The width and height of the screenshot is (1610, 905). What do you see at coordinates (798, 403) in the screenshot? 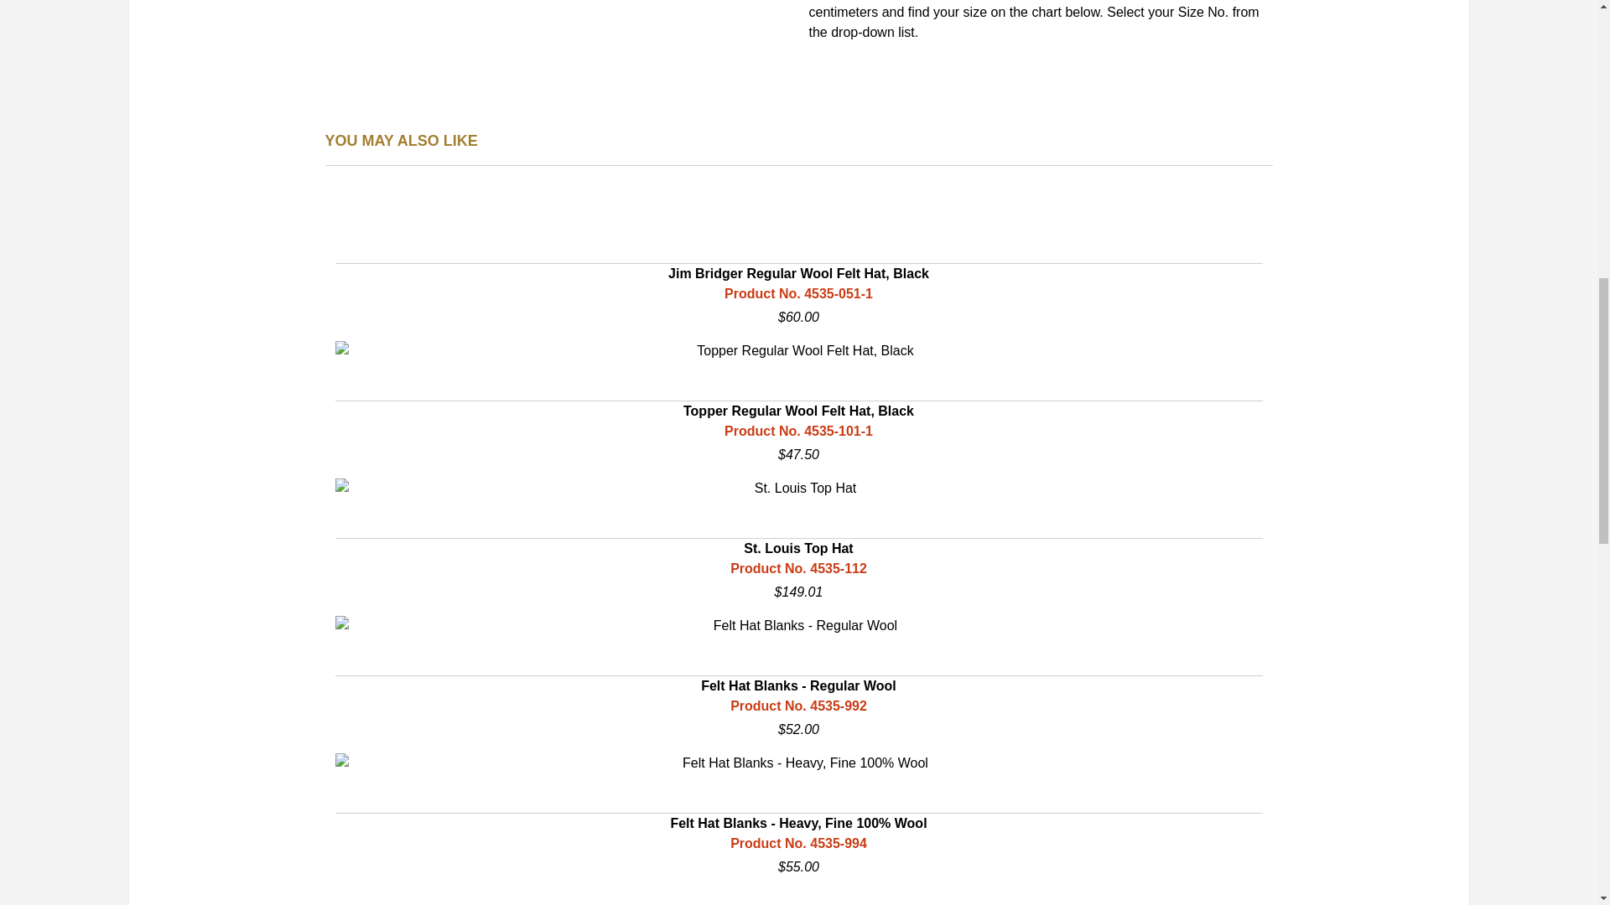
I see `Topper Regular Wool Felt Hat, Black` at bounding box center [798, 403].